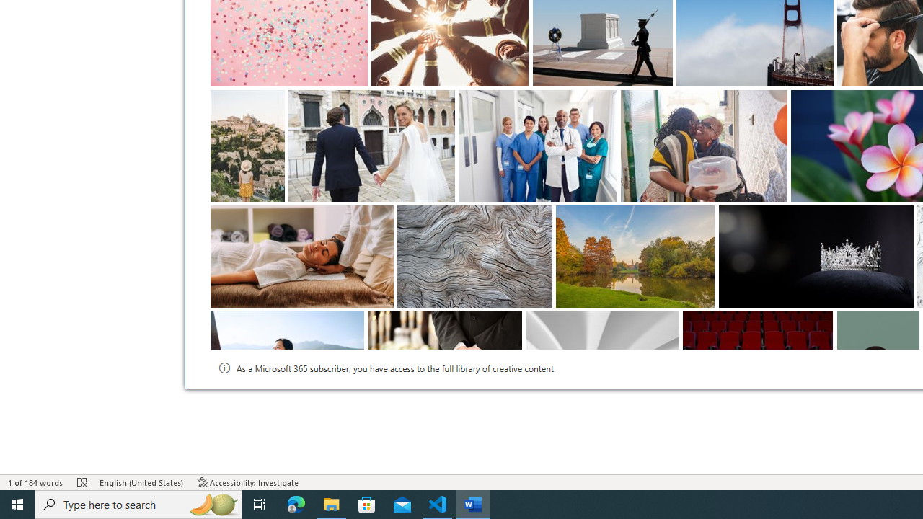  What do you see at coordinates (909, 322) in the screenshot?
I see `Thumbnail` at bounding box center [909, 322].